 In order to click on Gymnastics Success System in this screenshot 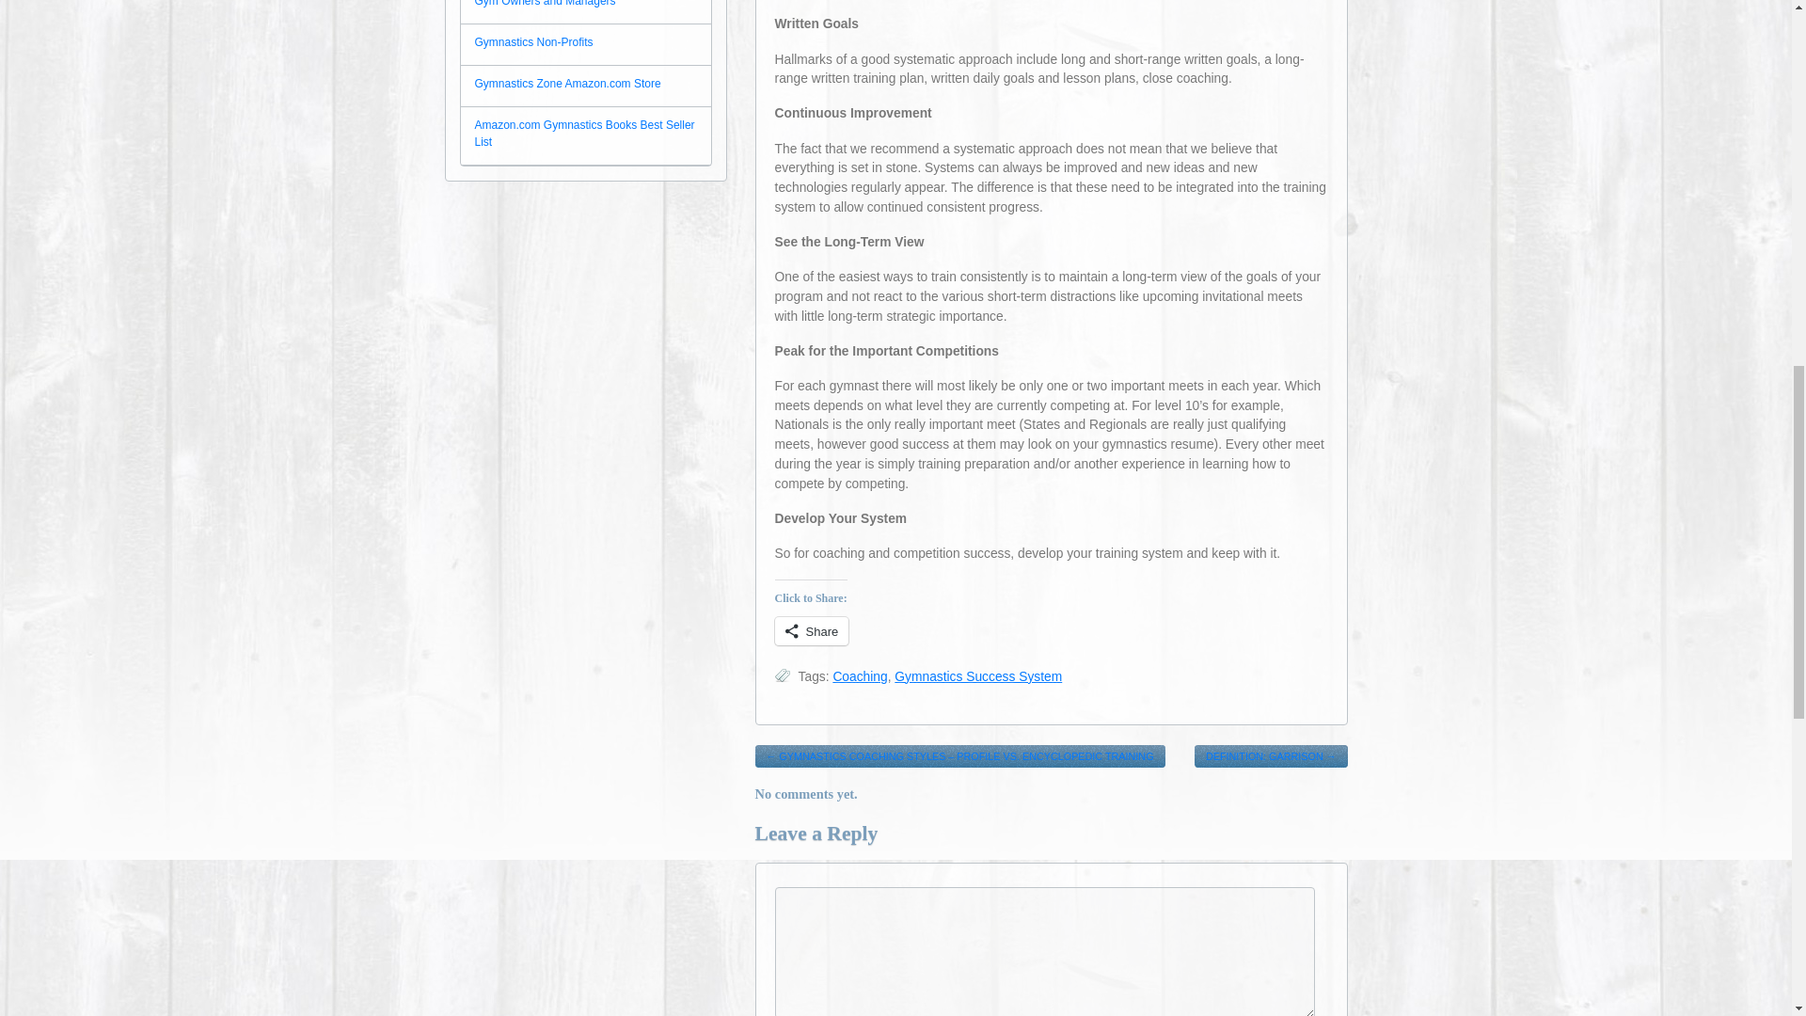, I will do `click(977, 675)`.